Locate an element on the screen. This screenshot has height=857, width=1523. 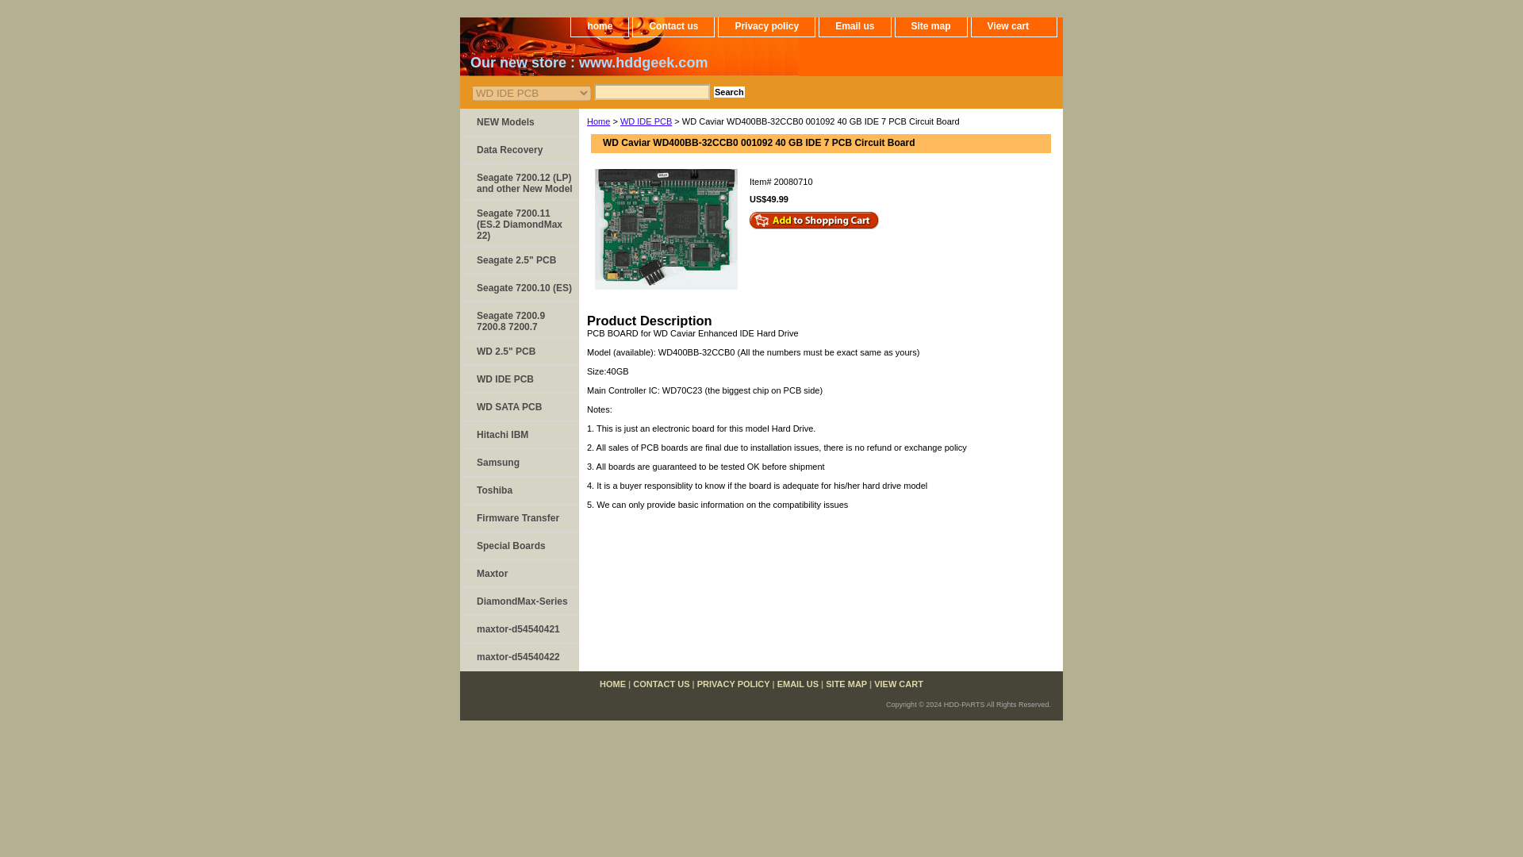
Special Boards is located at coordinates (519, 546).